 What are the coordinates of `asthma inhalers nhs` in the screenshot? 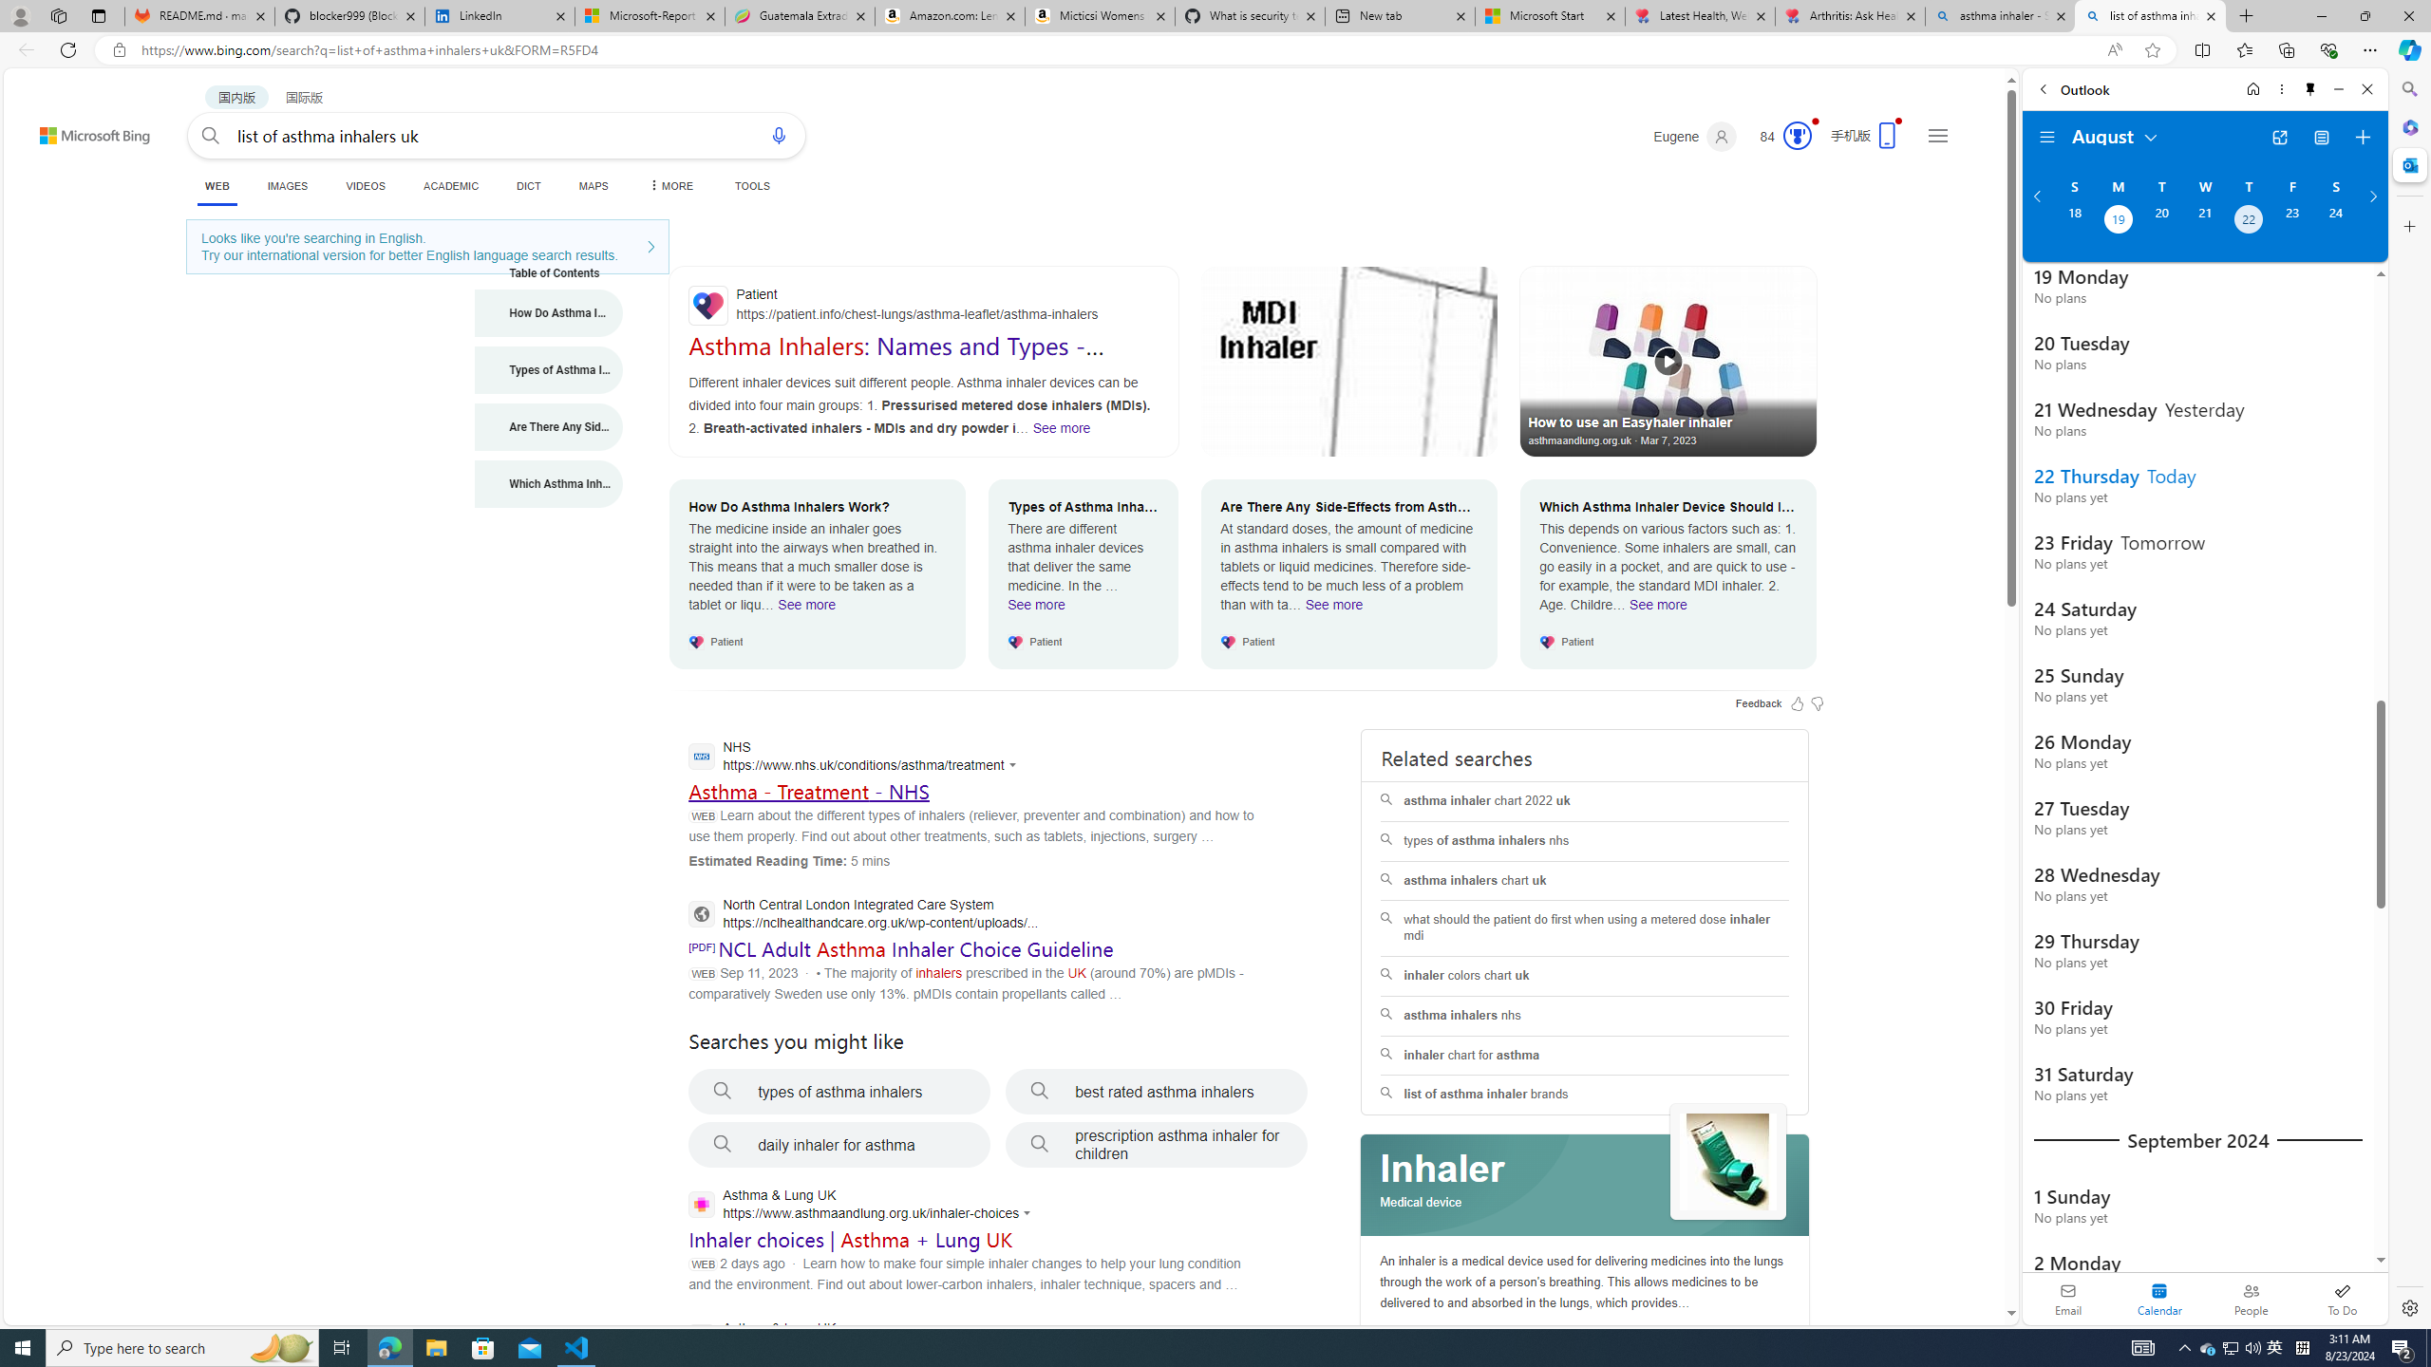 It's located at (1584, 1016).